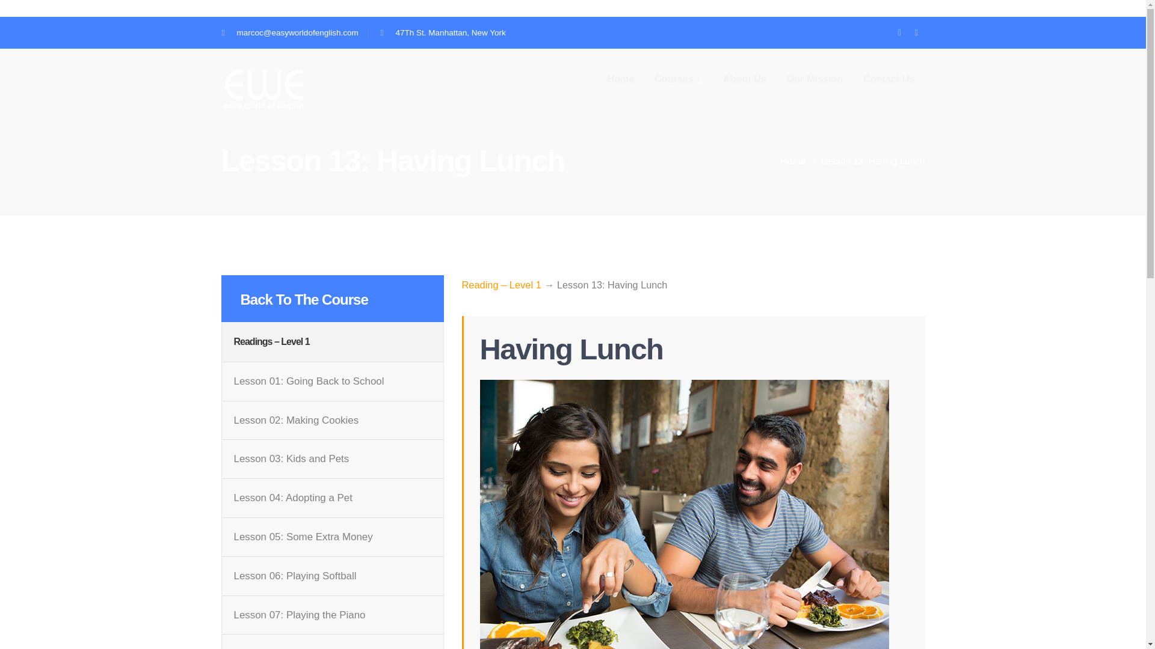 This screenshot has width=1155, height=649. I want to click on Lesson 03: Kids and Pets, so click(291, 459).